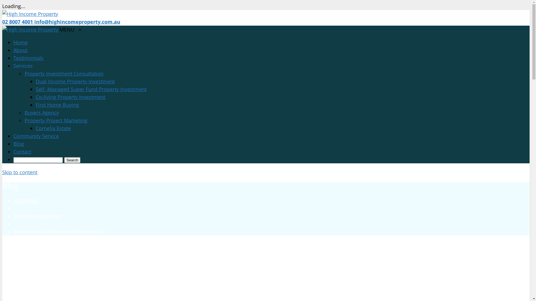 The image size is (536, 301). I want to click on Skip to content, so click(20, 172).